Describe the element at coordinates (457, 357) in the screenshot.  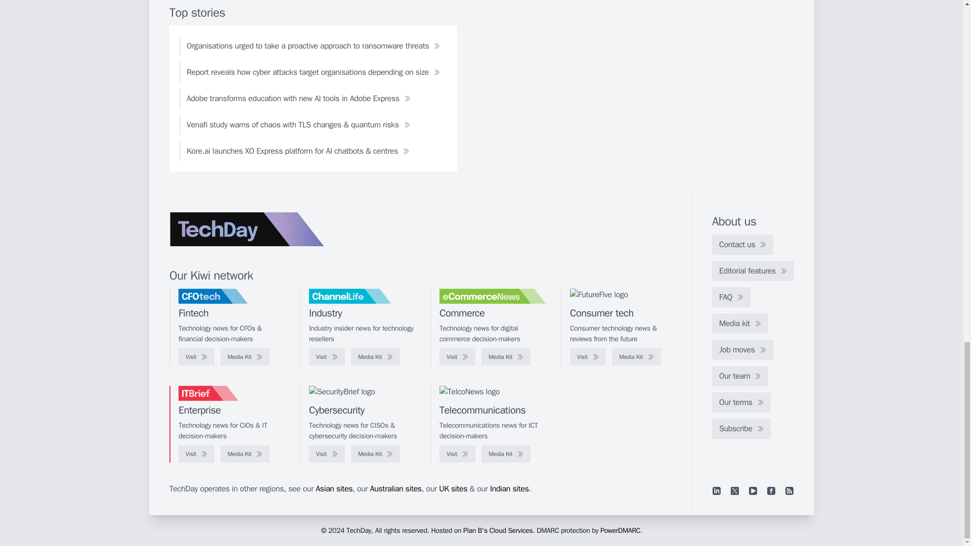
I see `Visit` at that location.